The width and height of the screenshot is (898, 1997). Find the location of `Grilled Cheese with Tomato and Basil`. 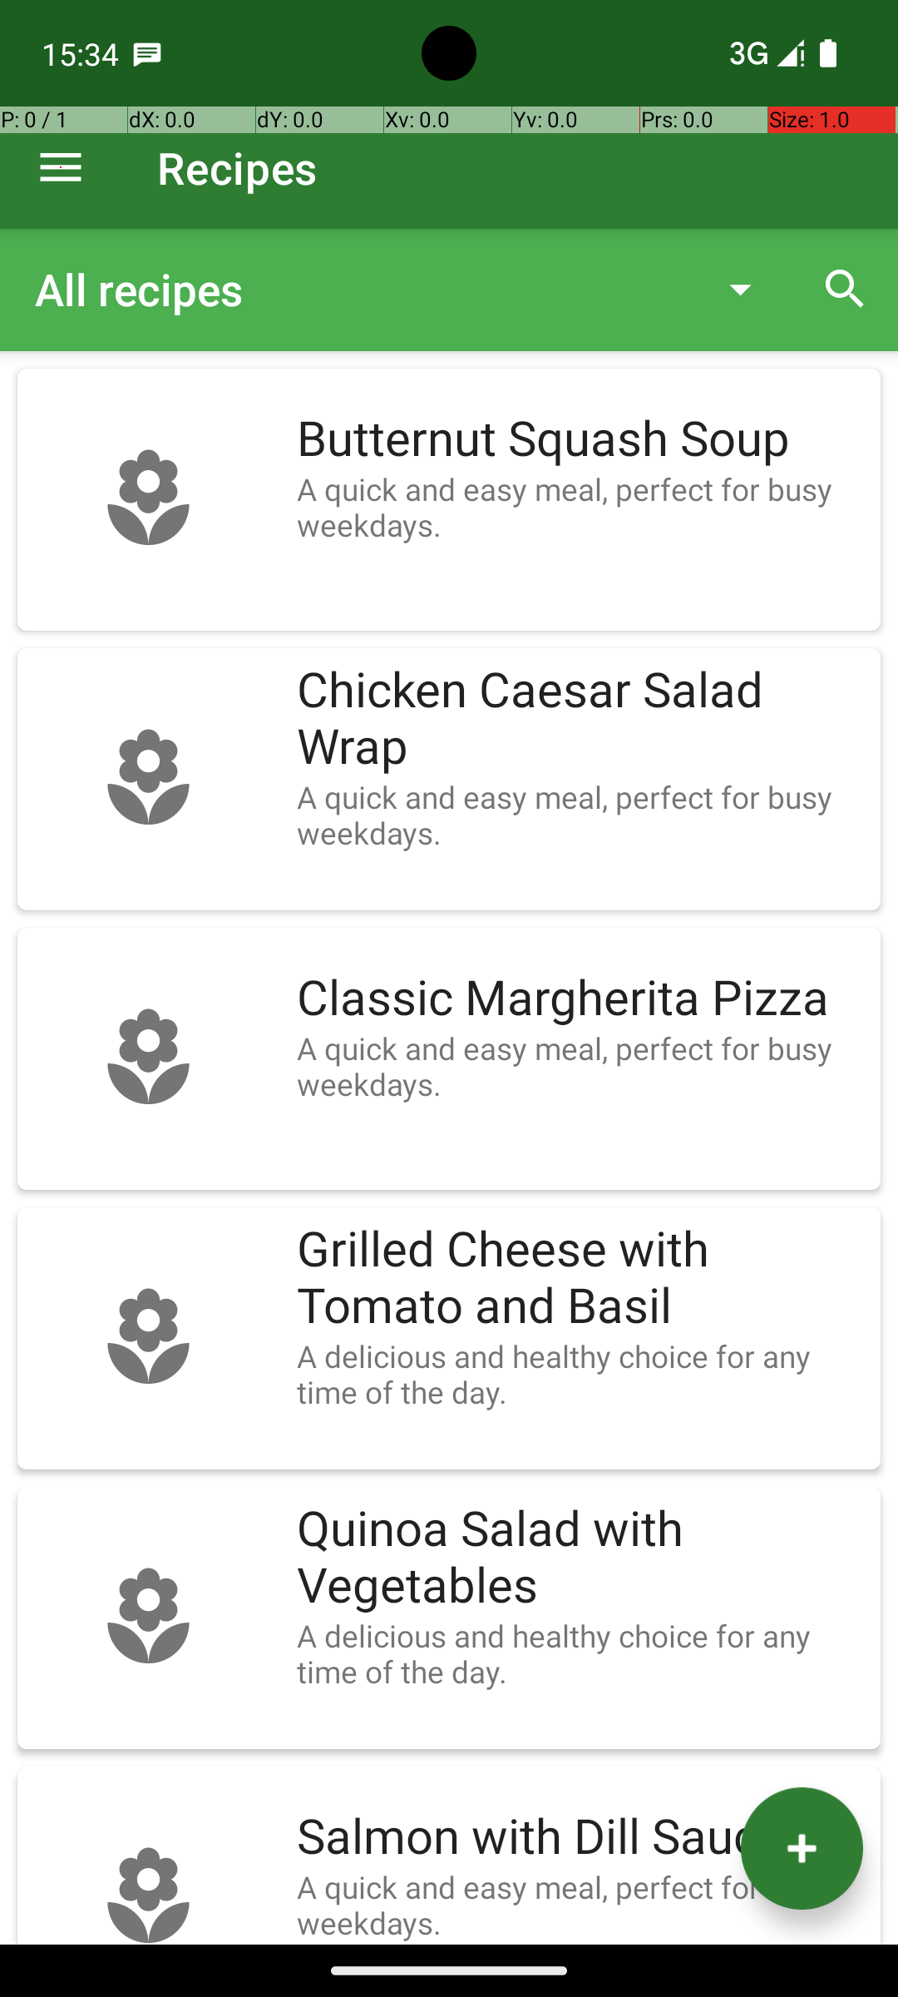

Grilled Cheese with Tomato and Basil is located at coordinates (580, 1278).